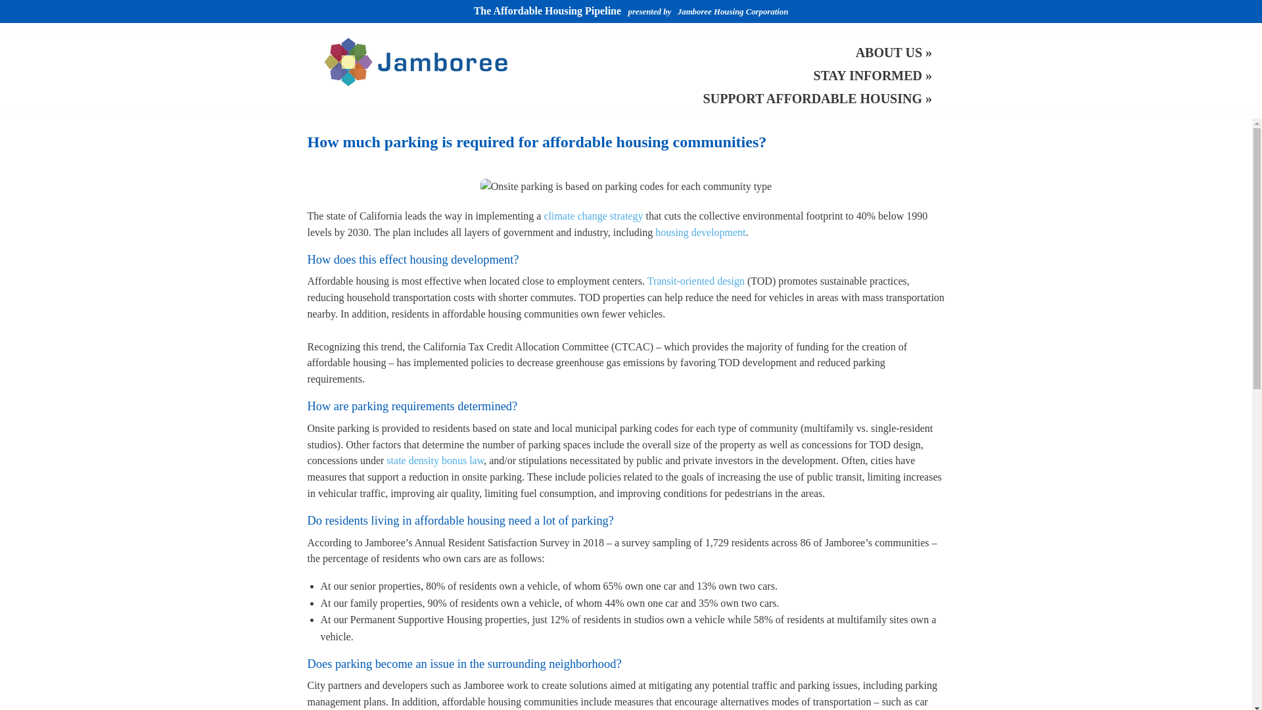 Image resolution: width=1262 pixels, height=710 pixels. Describe the element at coordinates (548, 11) in the screenshot. I see `The Affordable Housing Pipeline` at that location.